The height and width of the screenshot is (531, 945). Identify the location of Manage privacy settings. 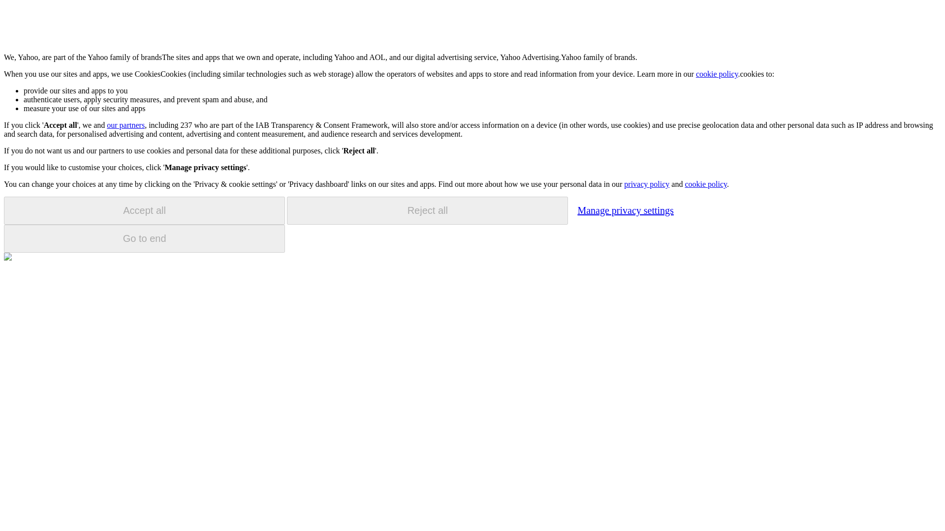
(625, 210).